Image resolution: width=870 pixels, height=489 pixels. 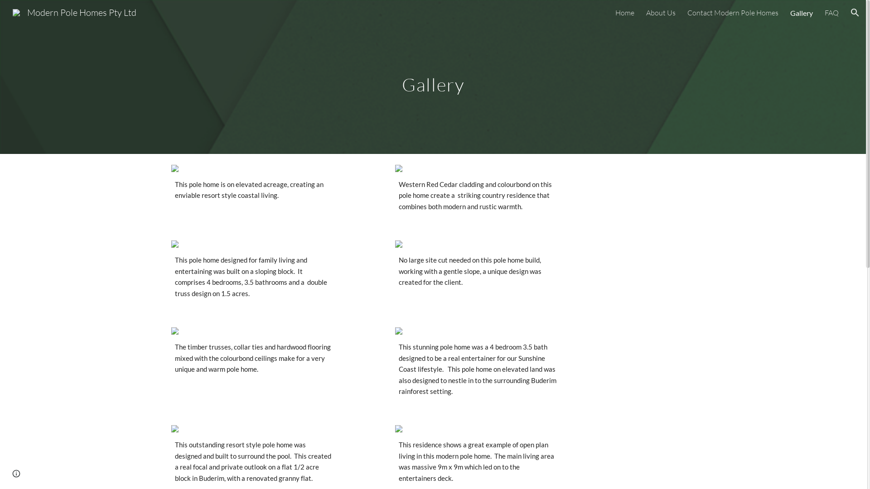 I want to click on Gallery, so click(x=802, y=13).